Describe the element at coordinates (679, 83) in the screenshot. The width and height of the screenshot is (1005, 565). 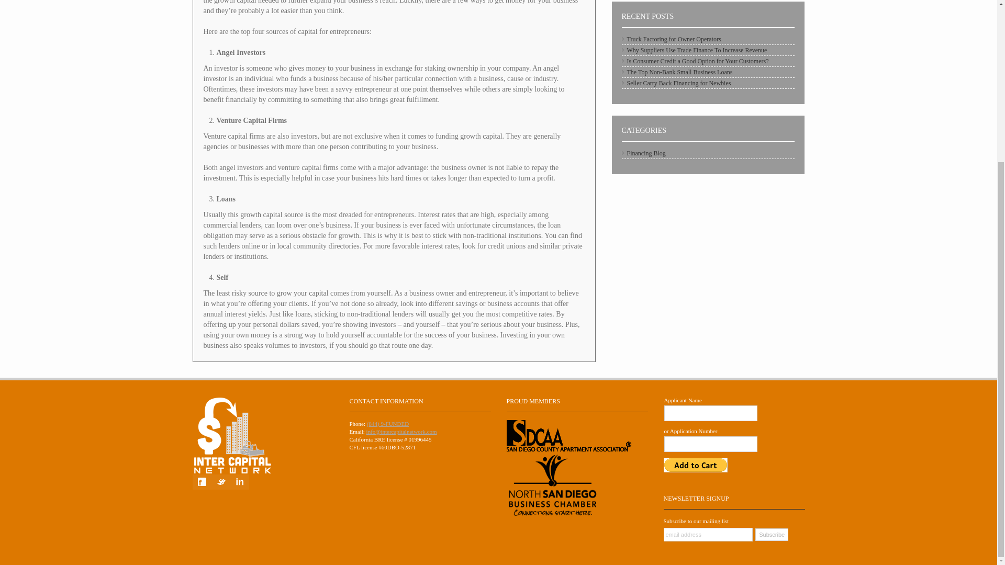
I see `Seller Carry Back Financing for Newbies` at that location.